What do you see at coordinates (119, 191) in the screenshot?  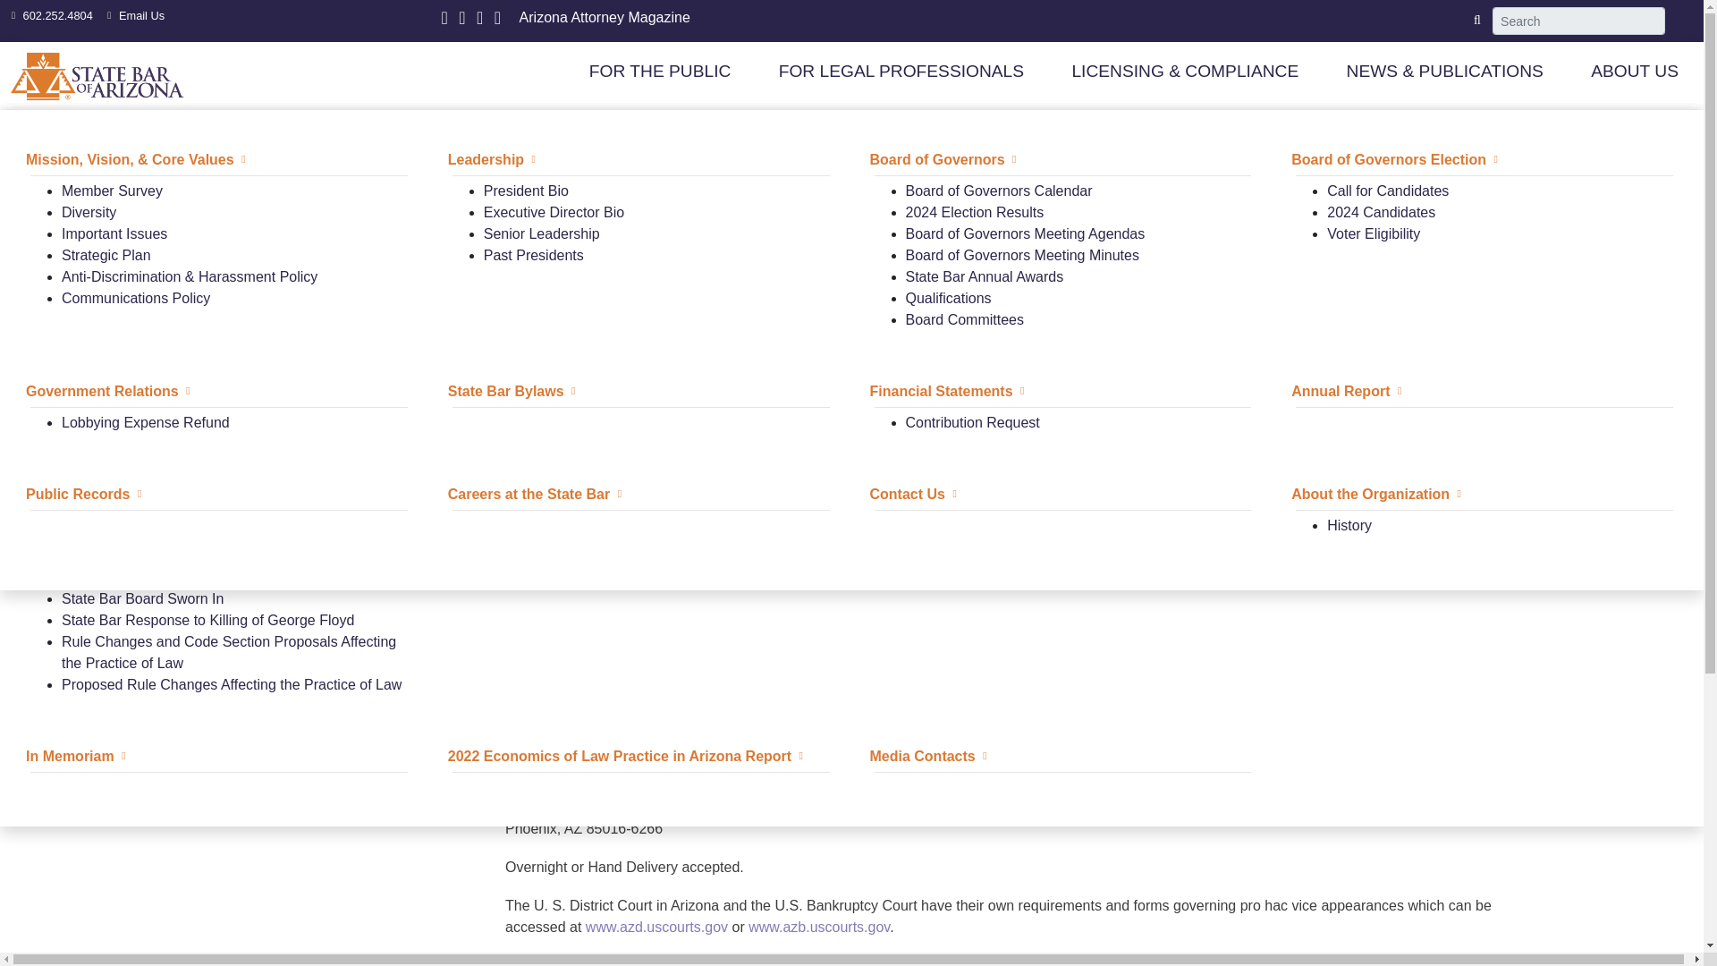 I see `Video Law Library` at bounding box center [119, 191].